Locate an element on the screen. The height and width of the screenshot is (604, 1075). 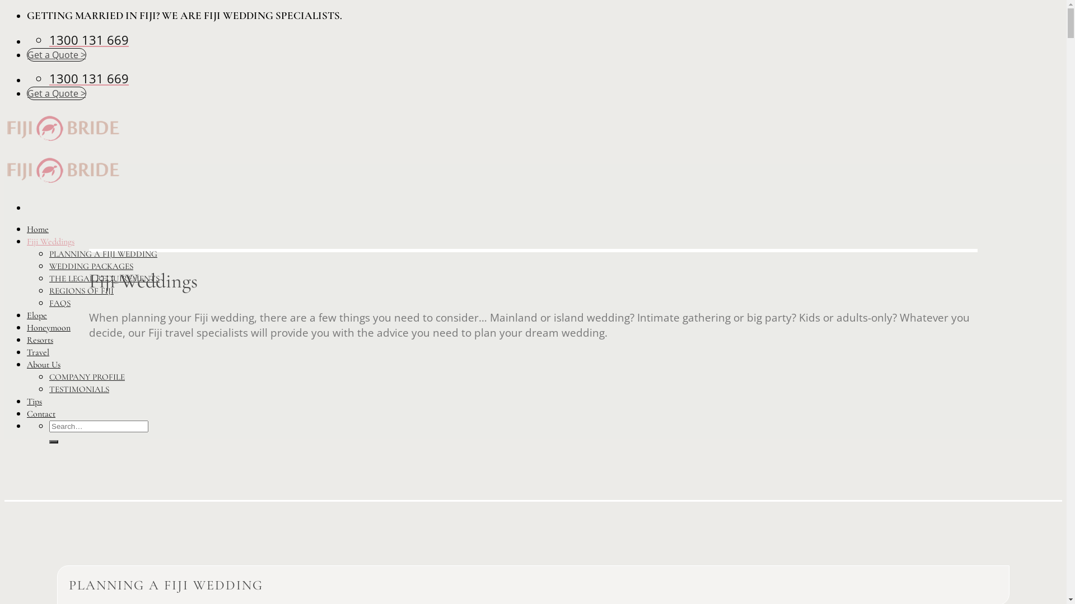
THE LEGAL REQUIREMENTS is located at coordinates (104, 279).